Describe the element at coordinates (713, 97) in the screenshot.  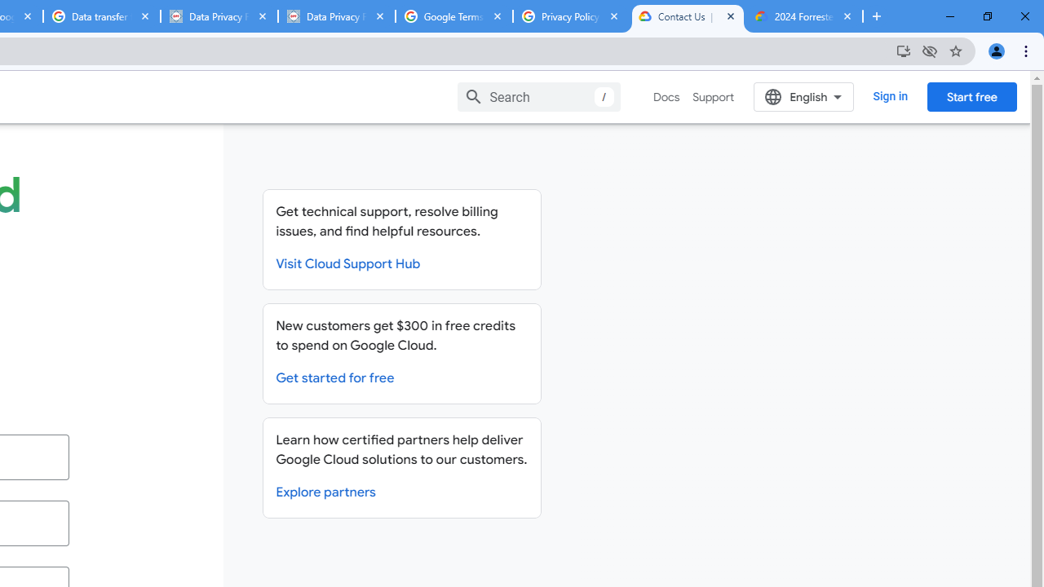
I see `Support` at that location.